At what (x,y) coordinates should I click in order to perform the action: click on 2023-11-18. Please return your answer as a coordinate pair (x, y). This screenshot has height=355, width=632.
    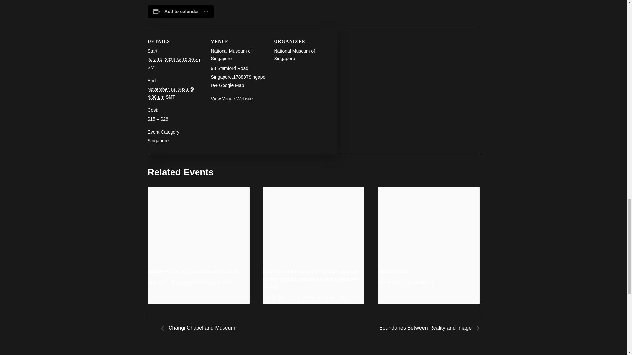
    Looking at the image, I should click on (171, 93).